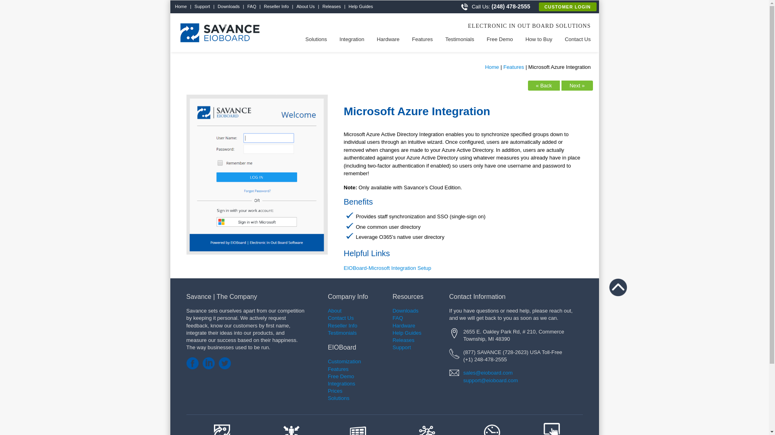  I want to click on Integration, so click(351, 39).